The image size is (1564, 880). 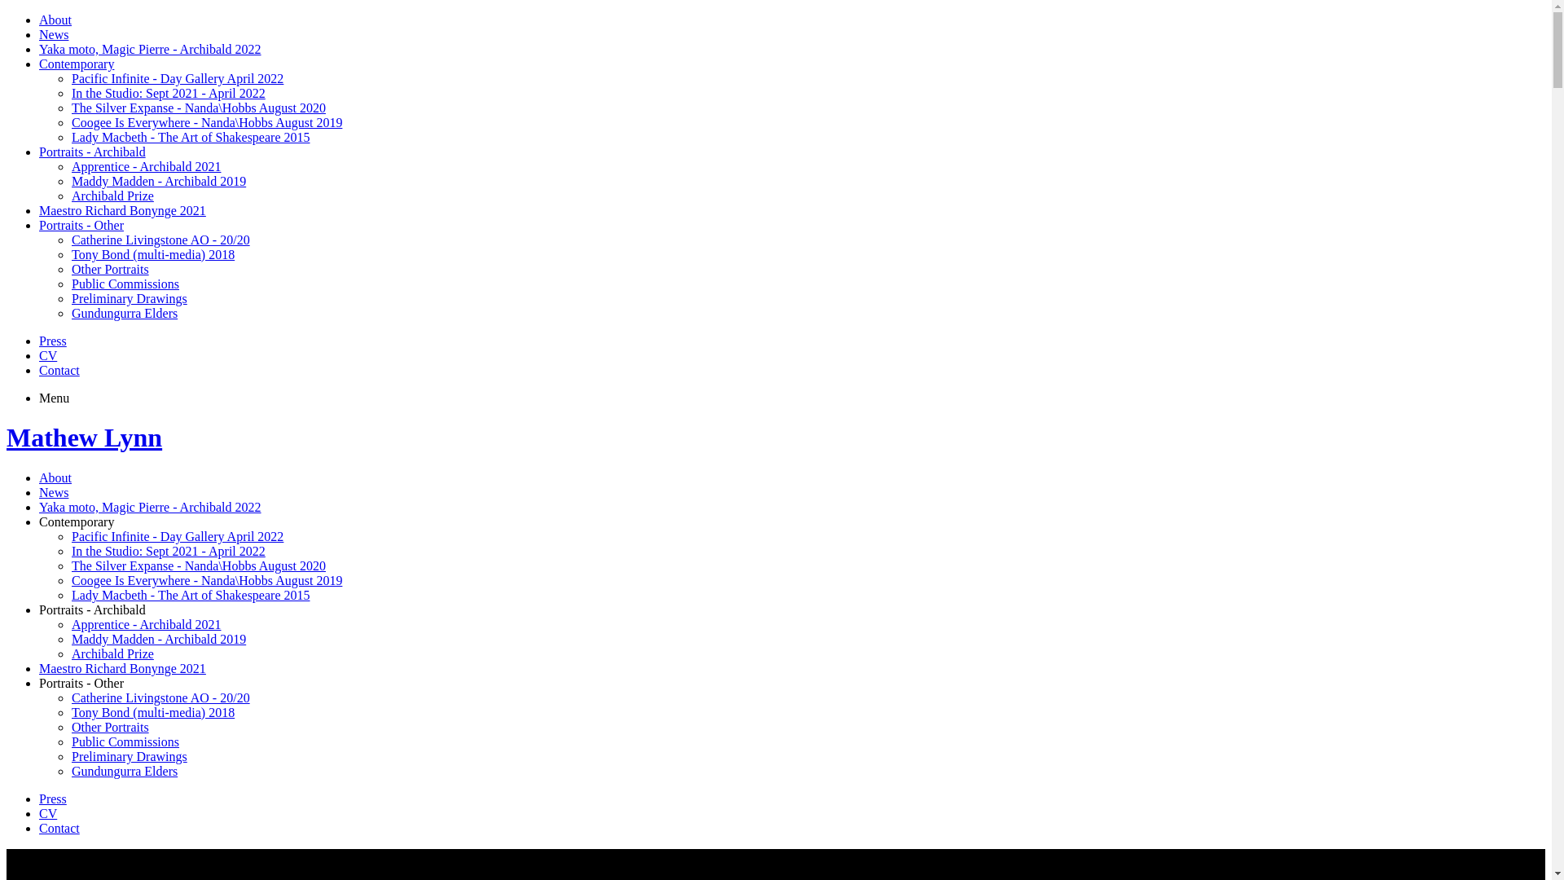 I want to click on Gundungurra Elders, so click(x=125, y=771).